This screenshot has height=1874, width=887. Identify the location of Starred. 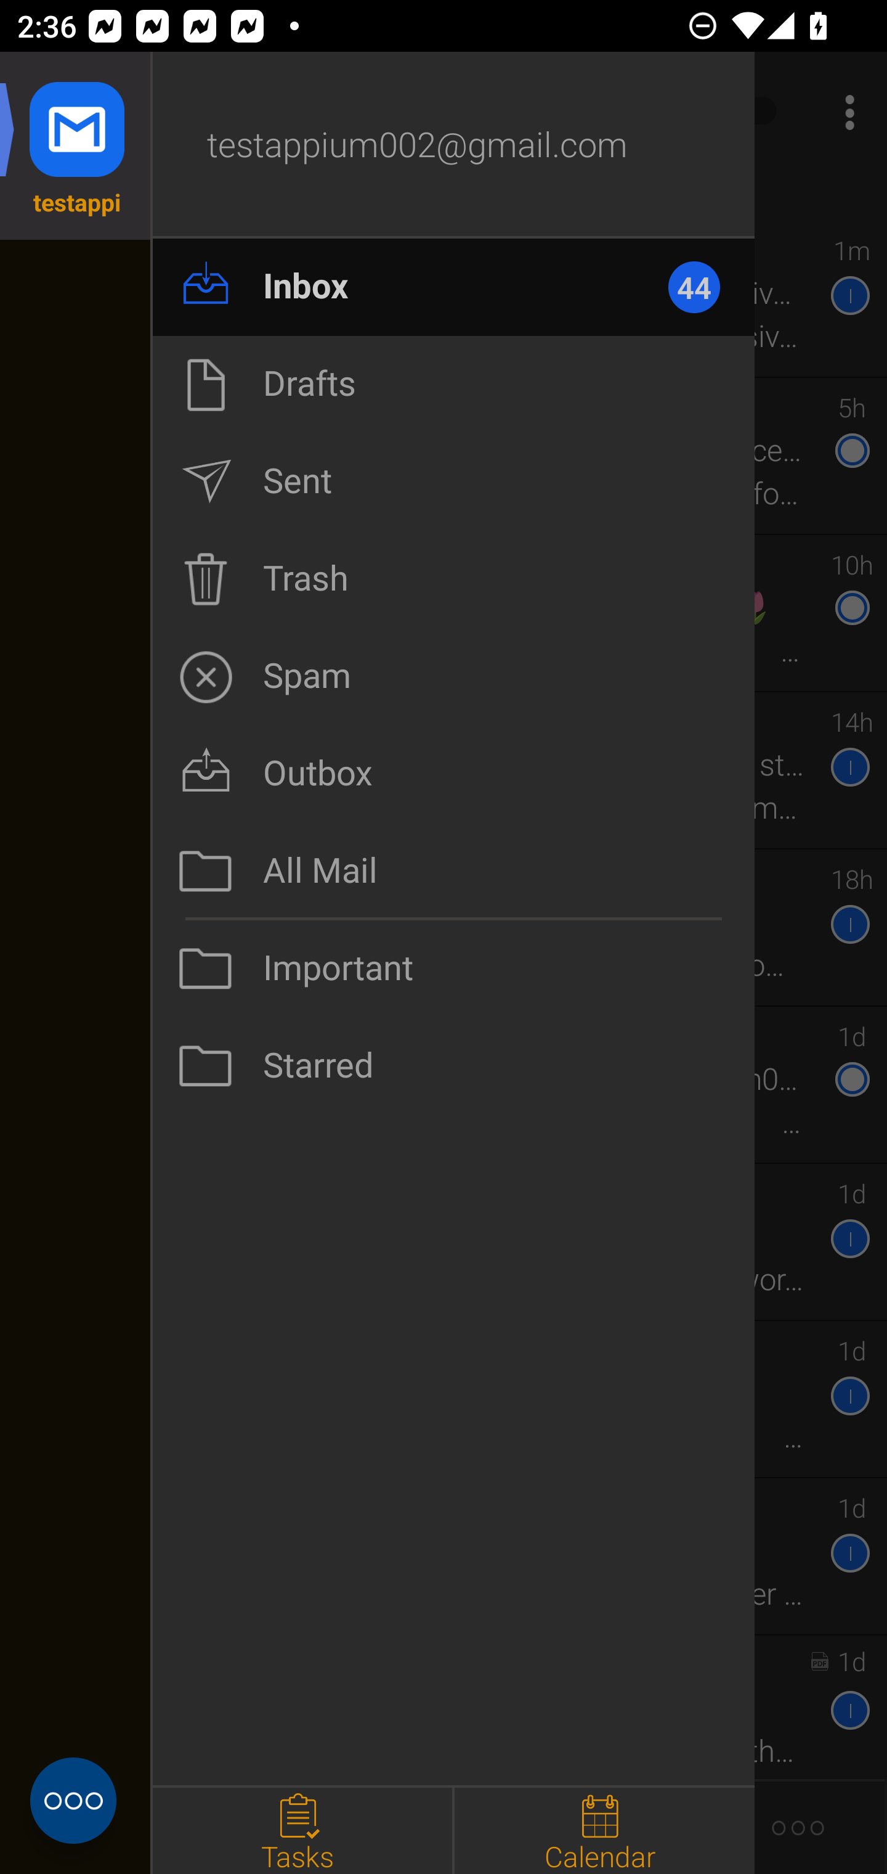
(453, 1066).